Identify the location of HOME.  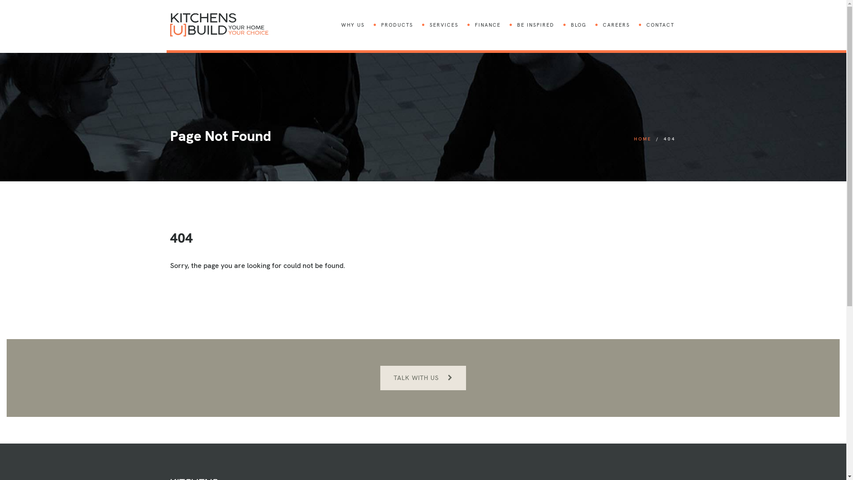
(642, 139).